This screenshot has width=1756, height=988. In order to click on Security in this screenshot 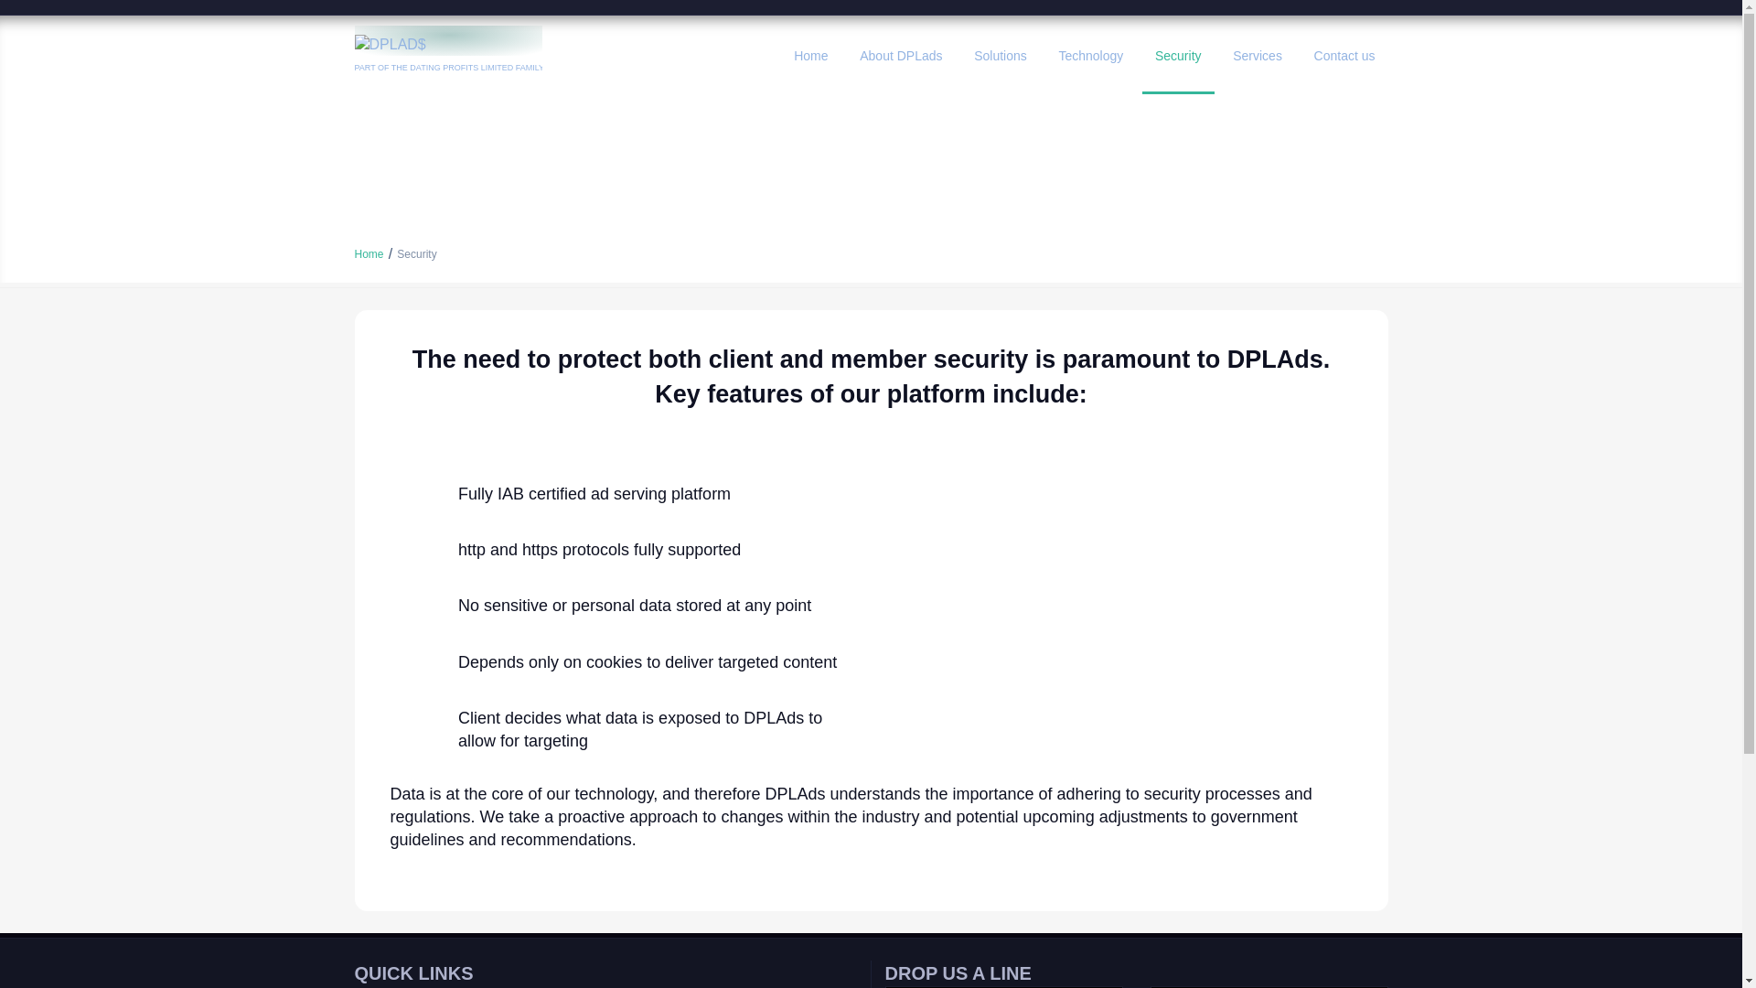, I will do `click(1178, 55)`.